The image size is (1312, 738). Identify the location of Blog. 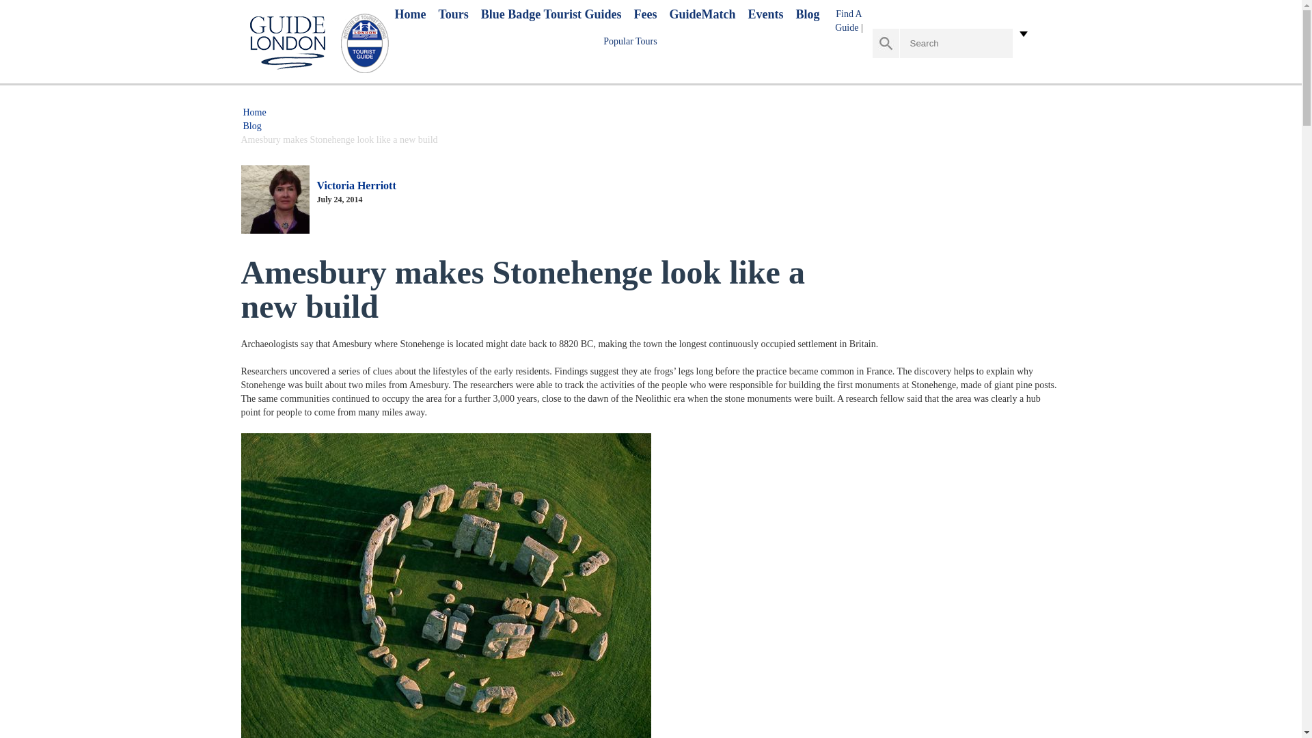
(806, 14).